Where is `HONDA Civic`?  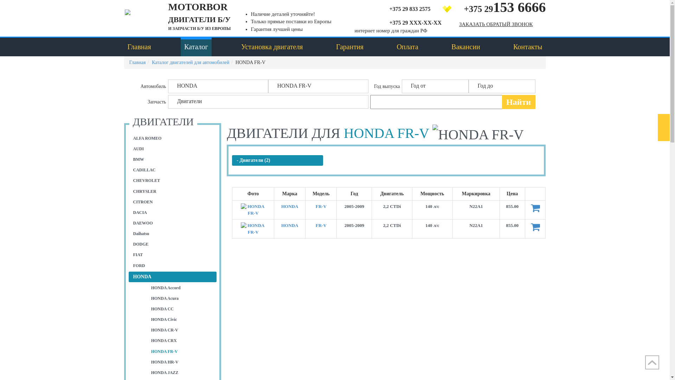 HONDA Civic is located at coordinates (181, 319).